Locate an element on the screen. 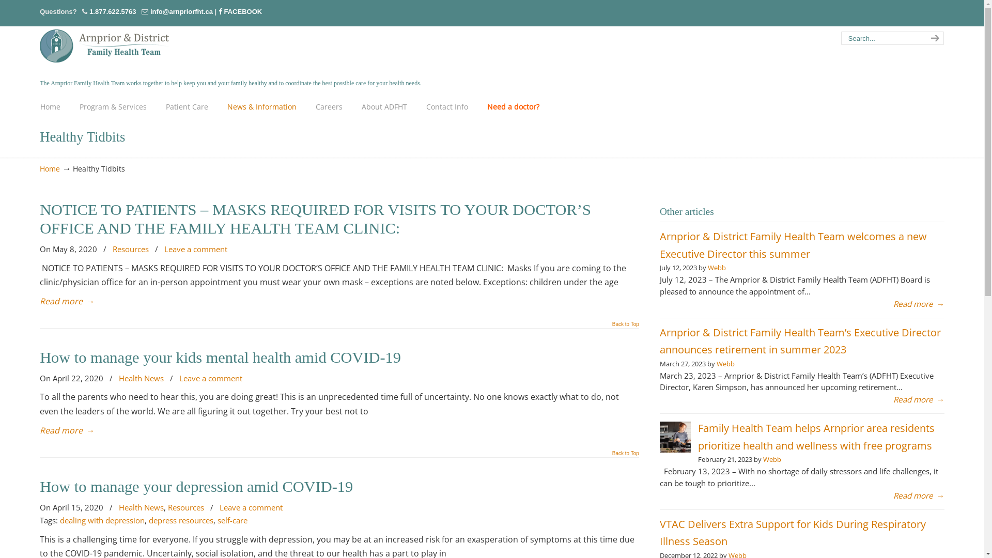 The height and width of the screenshot is (558, 992). News & Information is located at coordinates (262, 107).